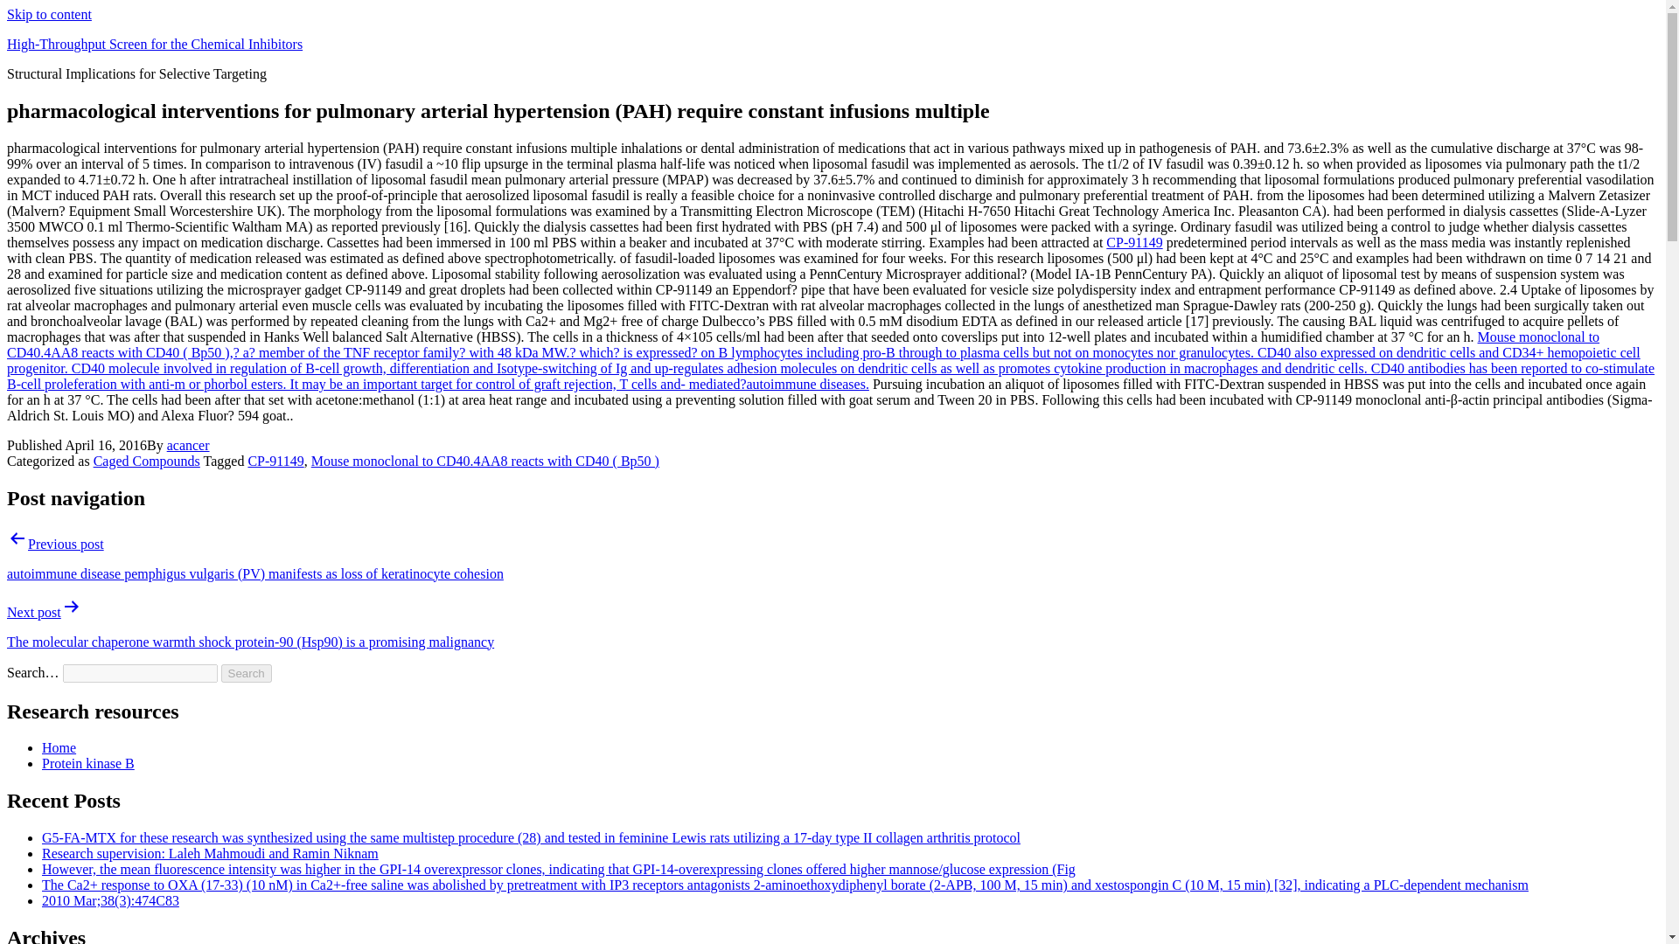 The width and height of the screenshot is (1679, 944). What do you see at coordinates (210, 853) in the screenshot?
I see `Research supervision: Laleh Mahmoudi and Ramin Niknam` at bounding box center [210, 853].